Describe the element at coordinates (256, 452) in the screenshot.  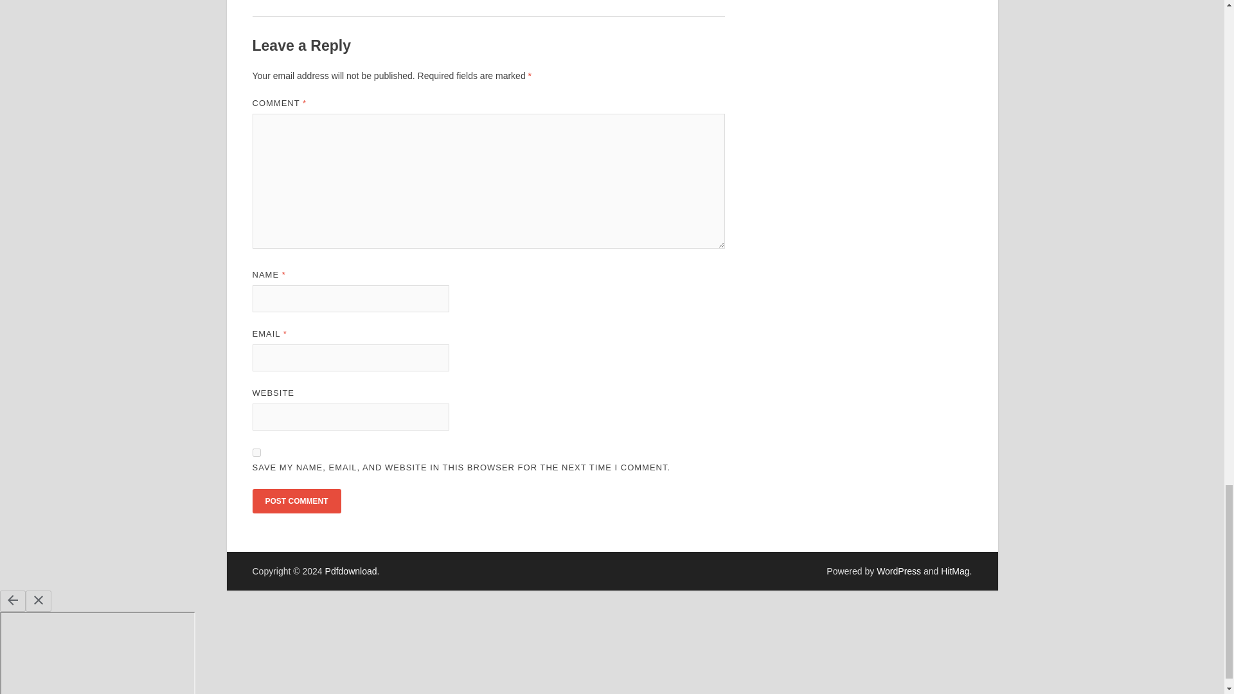
I see `yes` at that location.